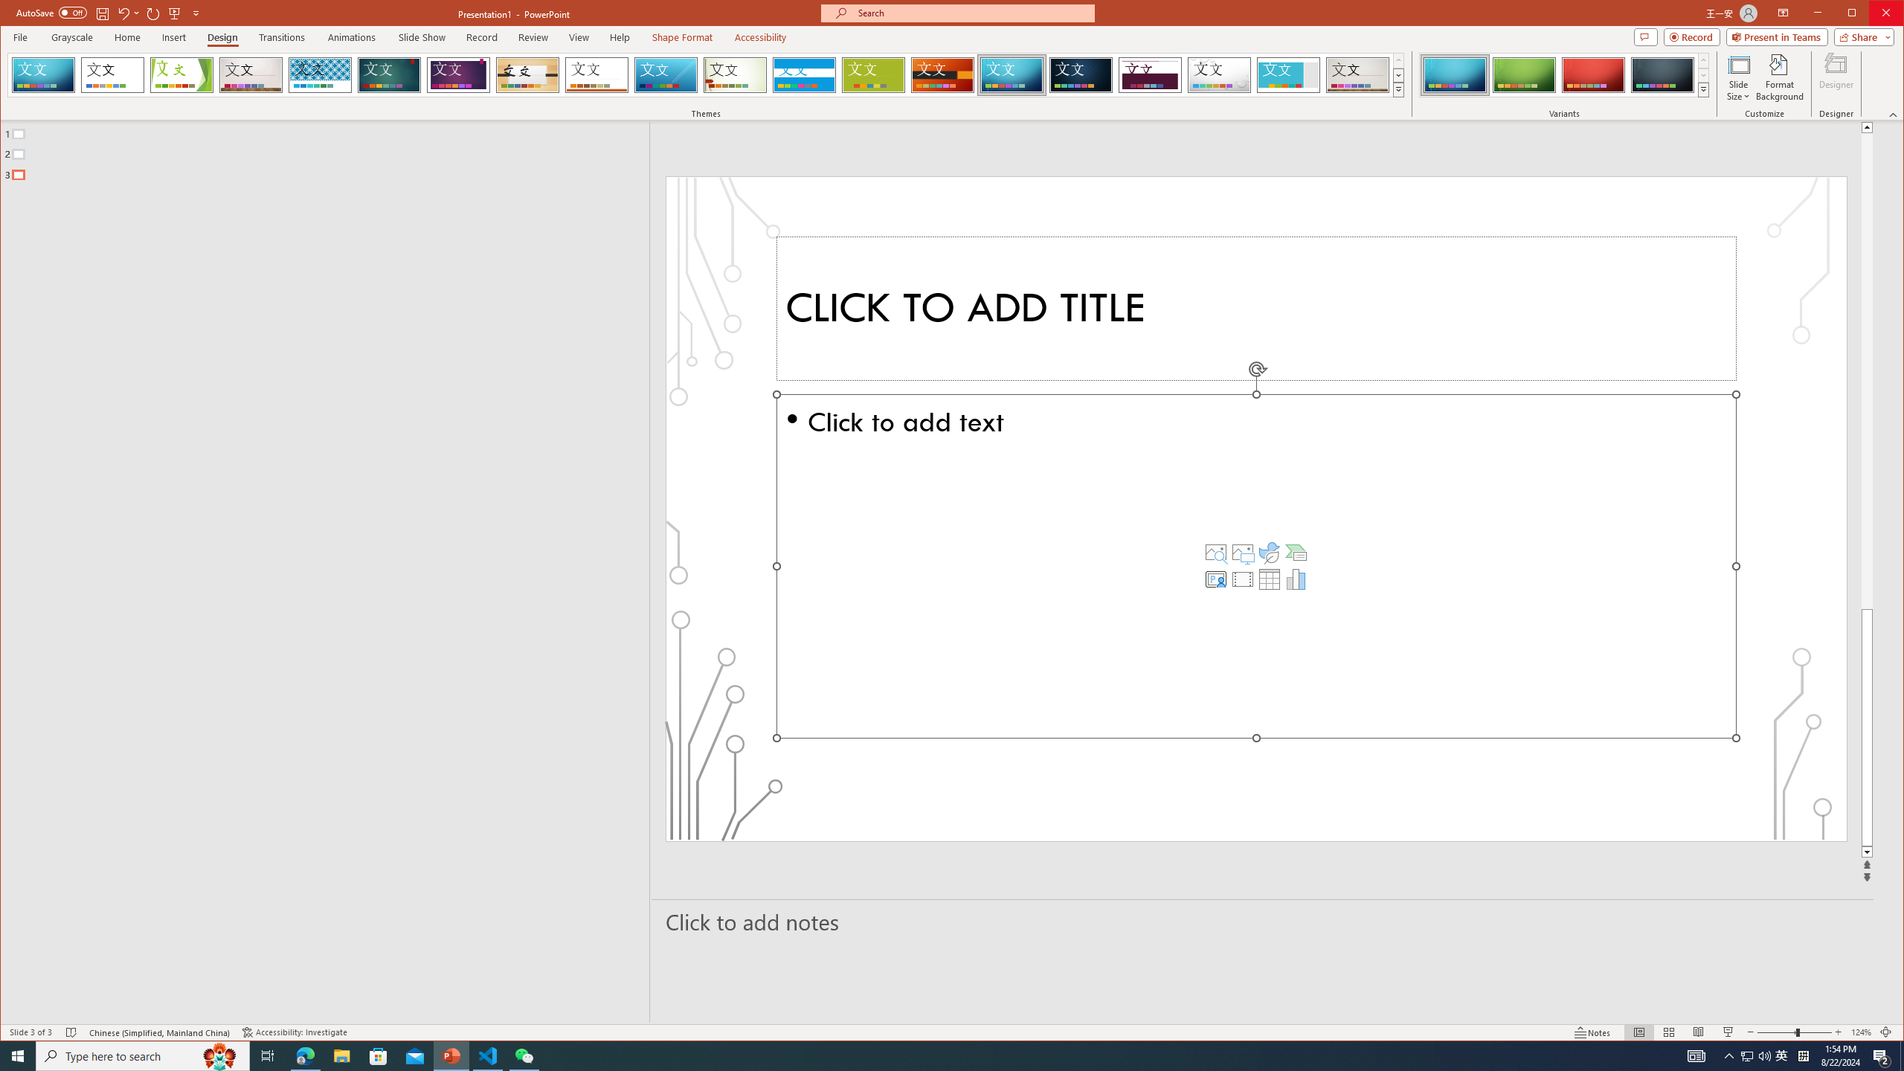  I want to click on Wisp, so click(735, 75).